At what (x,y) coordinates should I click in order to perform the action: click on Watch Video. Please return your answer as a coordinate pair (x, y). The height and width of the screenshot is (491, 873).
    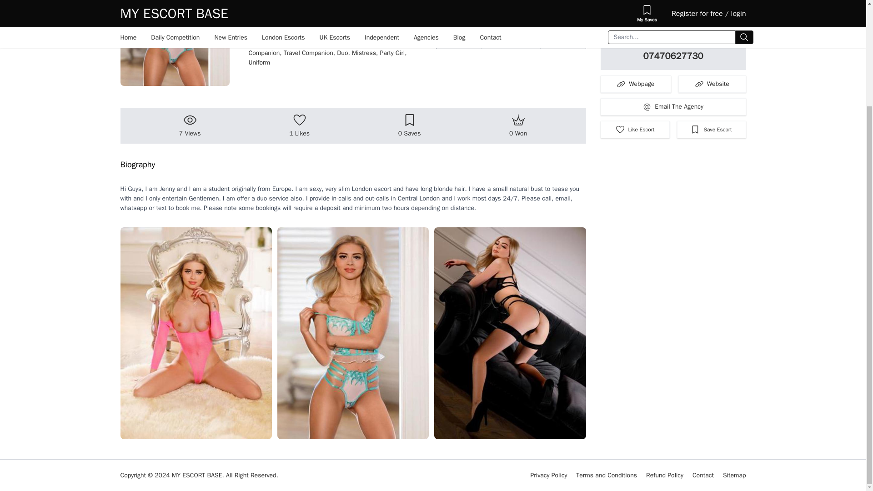
    Looking at the image, I should click on (673, 14).